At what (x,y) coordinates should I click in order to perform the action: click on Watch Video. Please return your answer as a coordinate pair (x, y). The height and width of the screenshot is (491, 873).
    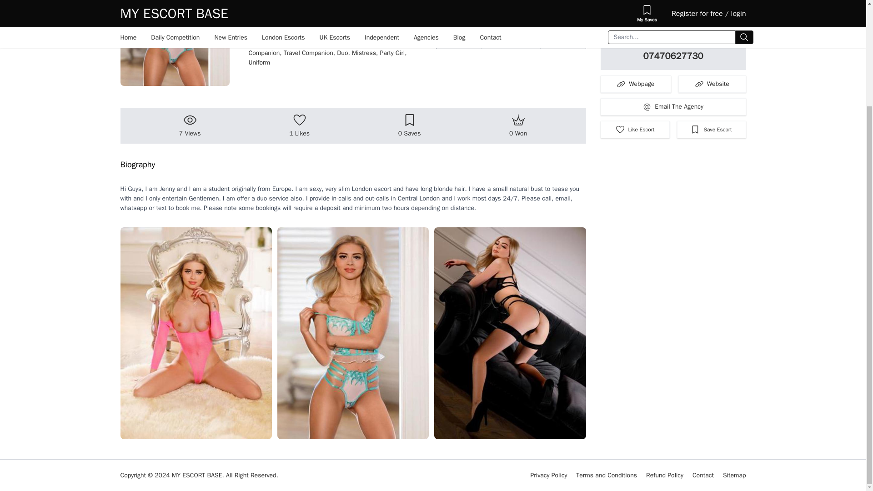
    Looking at the image, I should click on (673, 14).